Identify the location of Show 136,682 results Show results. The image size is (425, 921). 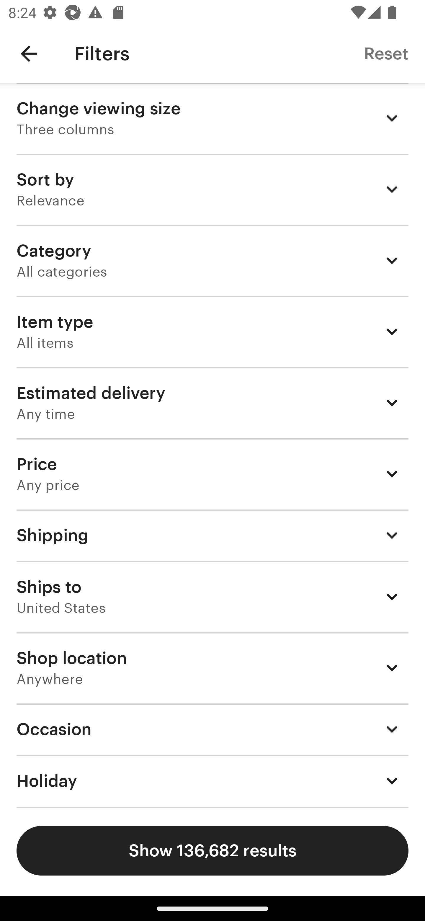
(212, 851).